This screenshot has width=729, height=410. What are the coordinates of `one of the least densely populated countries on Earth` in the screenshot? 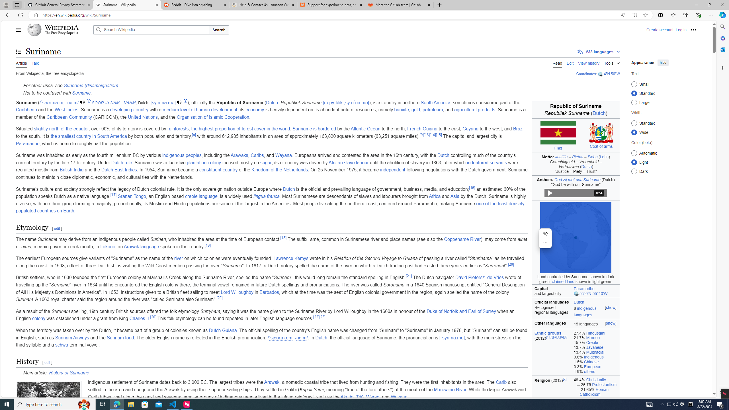 It's located at (271, 207).